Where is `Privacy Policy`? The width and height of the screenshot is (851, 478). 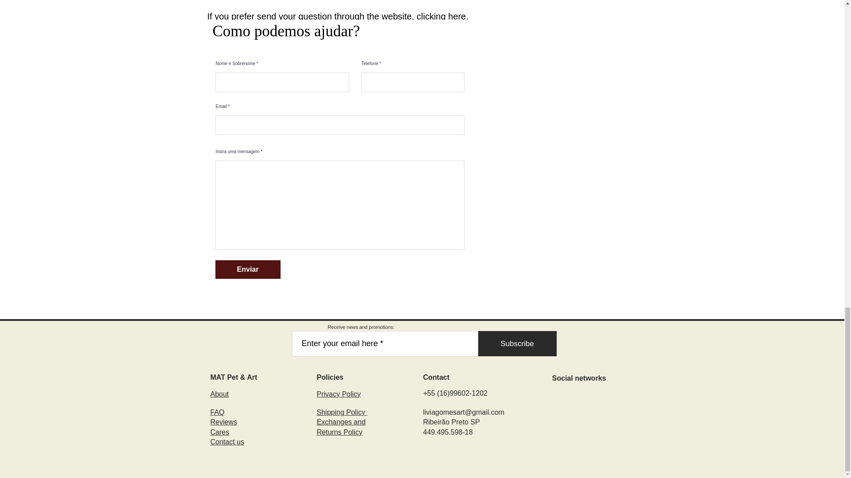
Privacy Policy is located at coordinates (339, 394).